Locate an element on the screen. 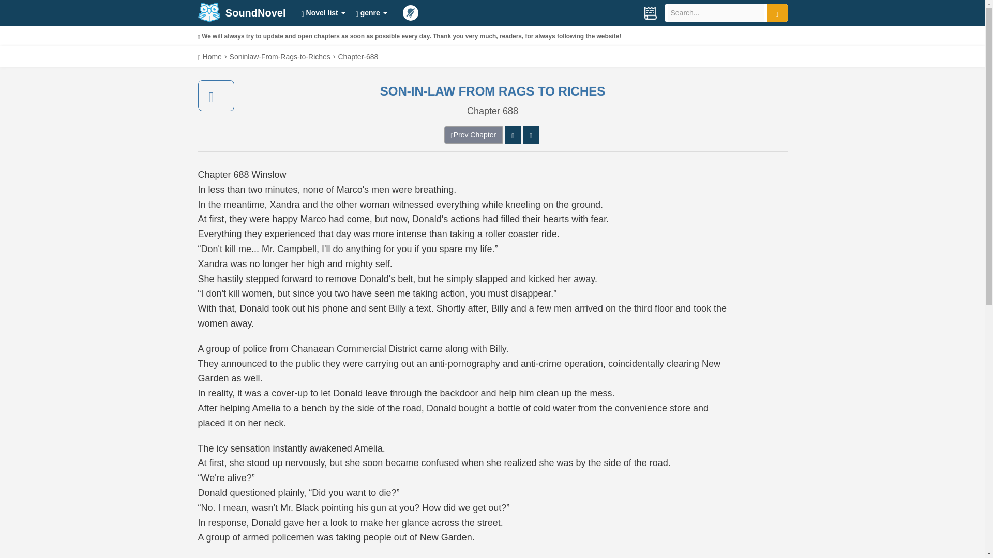 The width and height of the screenshot is (993, 558). Novel list is located at coordinates (323, 12).